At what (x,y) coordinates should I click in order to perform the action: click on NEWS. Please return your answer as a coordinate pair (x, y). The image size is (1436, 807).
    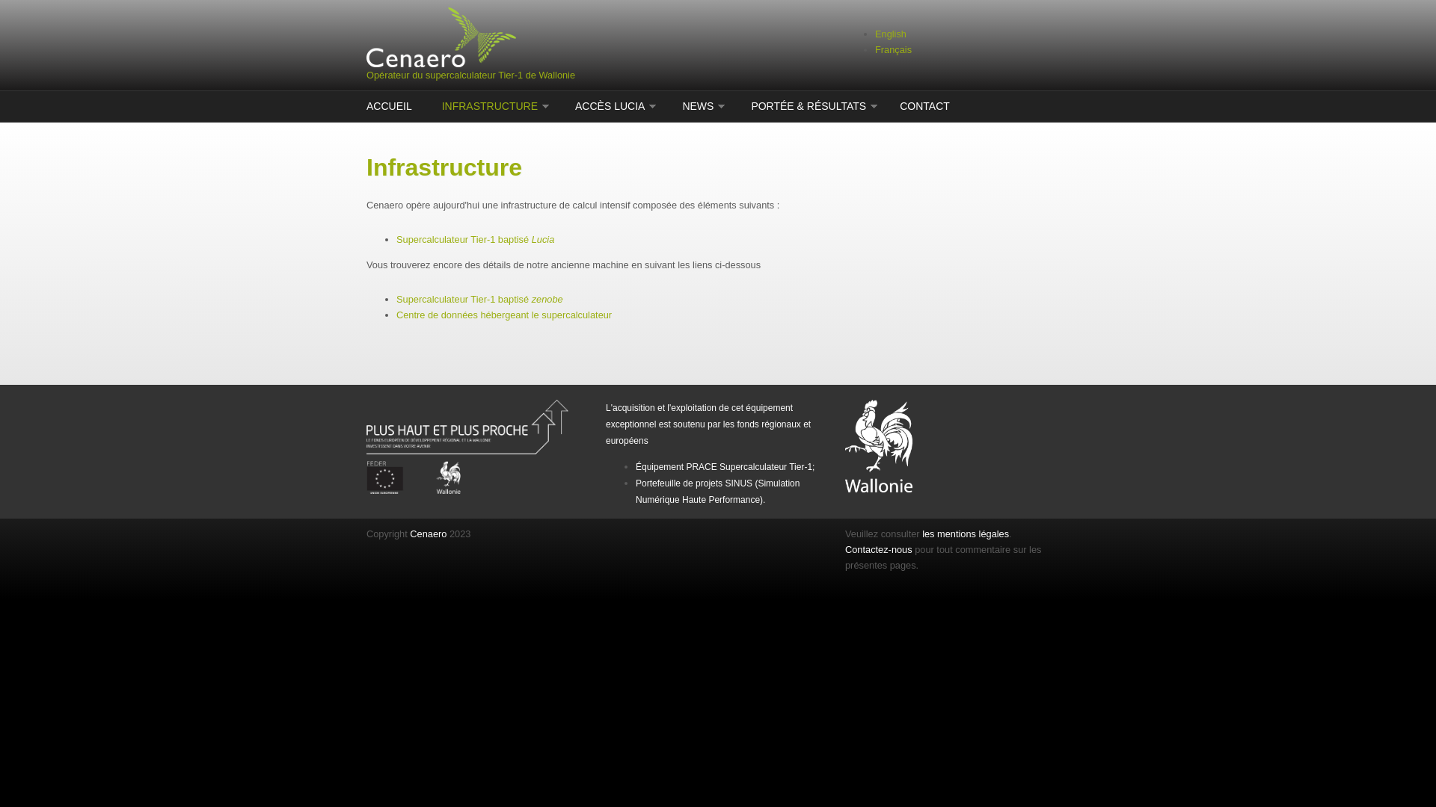
    Looking at the image, I should click on (699, 106).